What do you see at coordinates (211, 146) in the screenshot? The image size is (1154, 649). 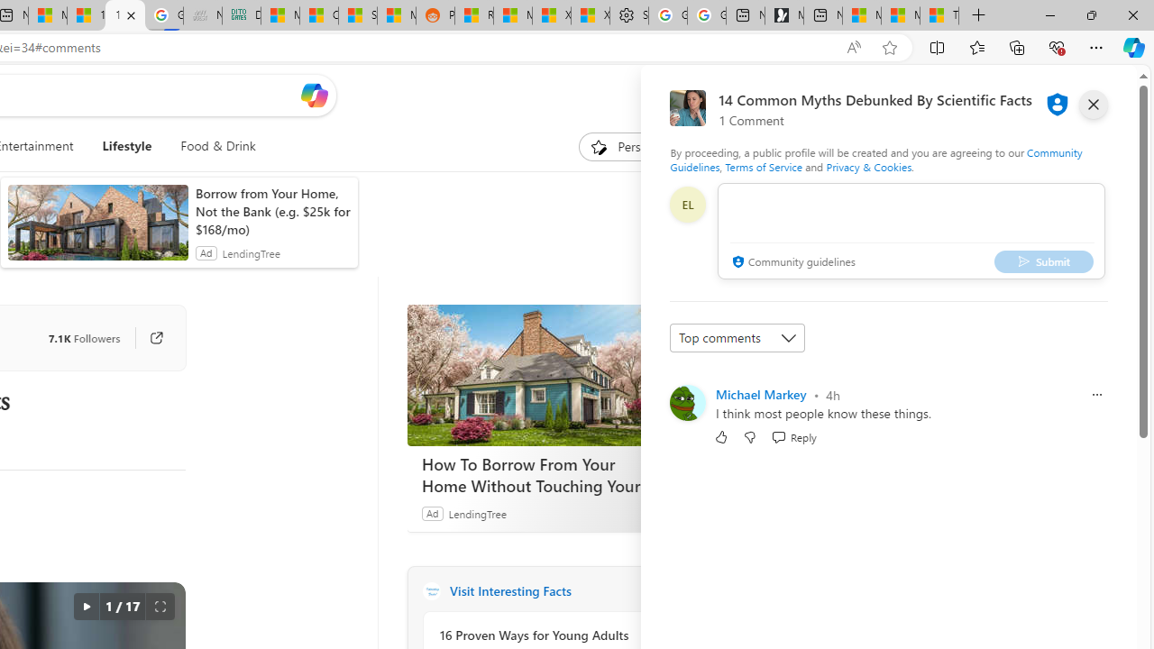 I see `Food & Drink` at bounding box center [211, 146].